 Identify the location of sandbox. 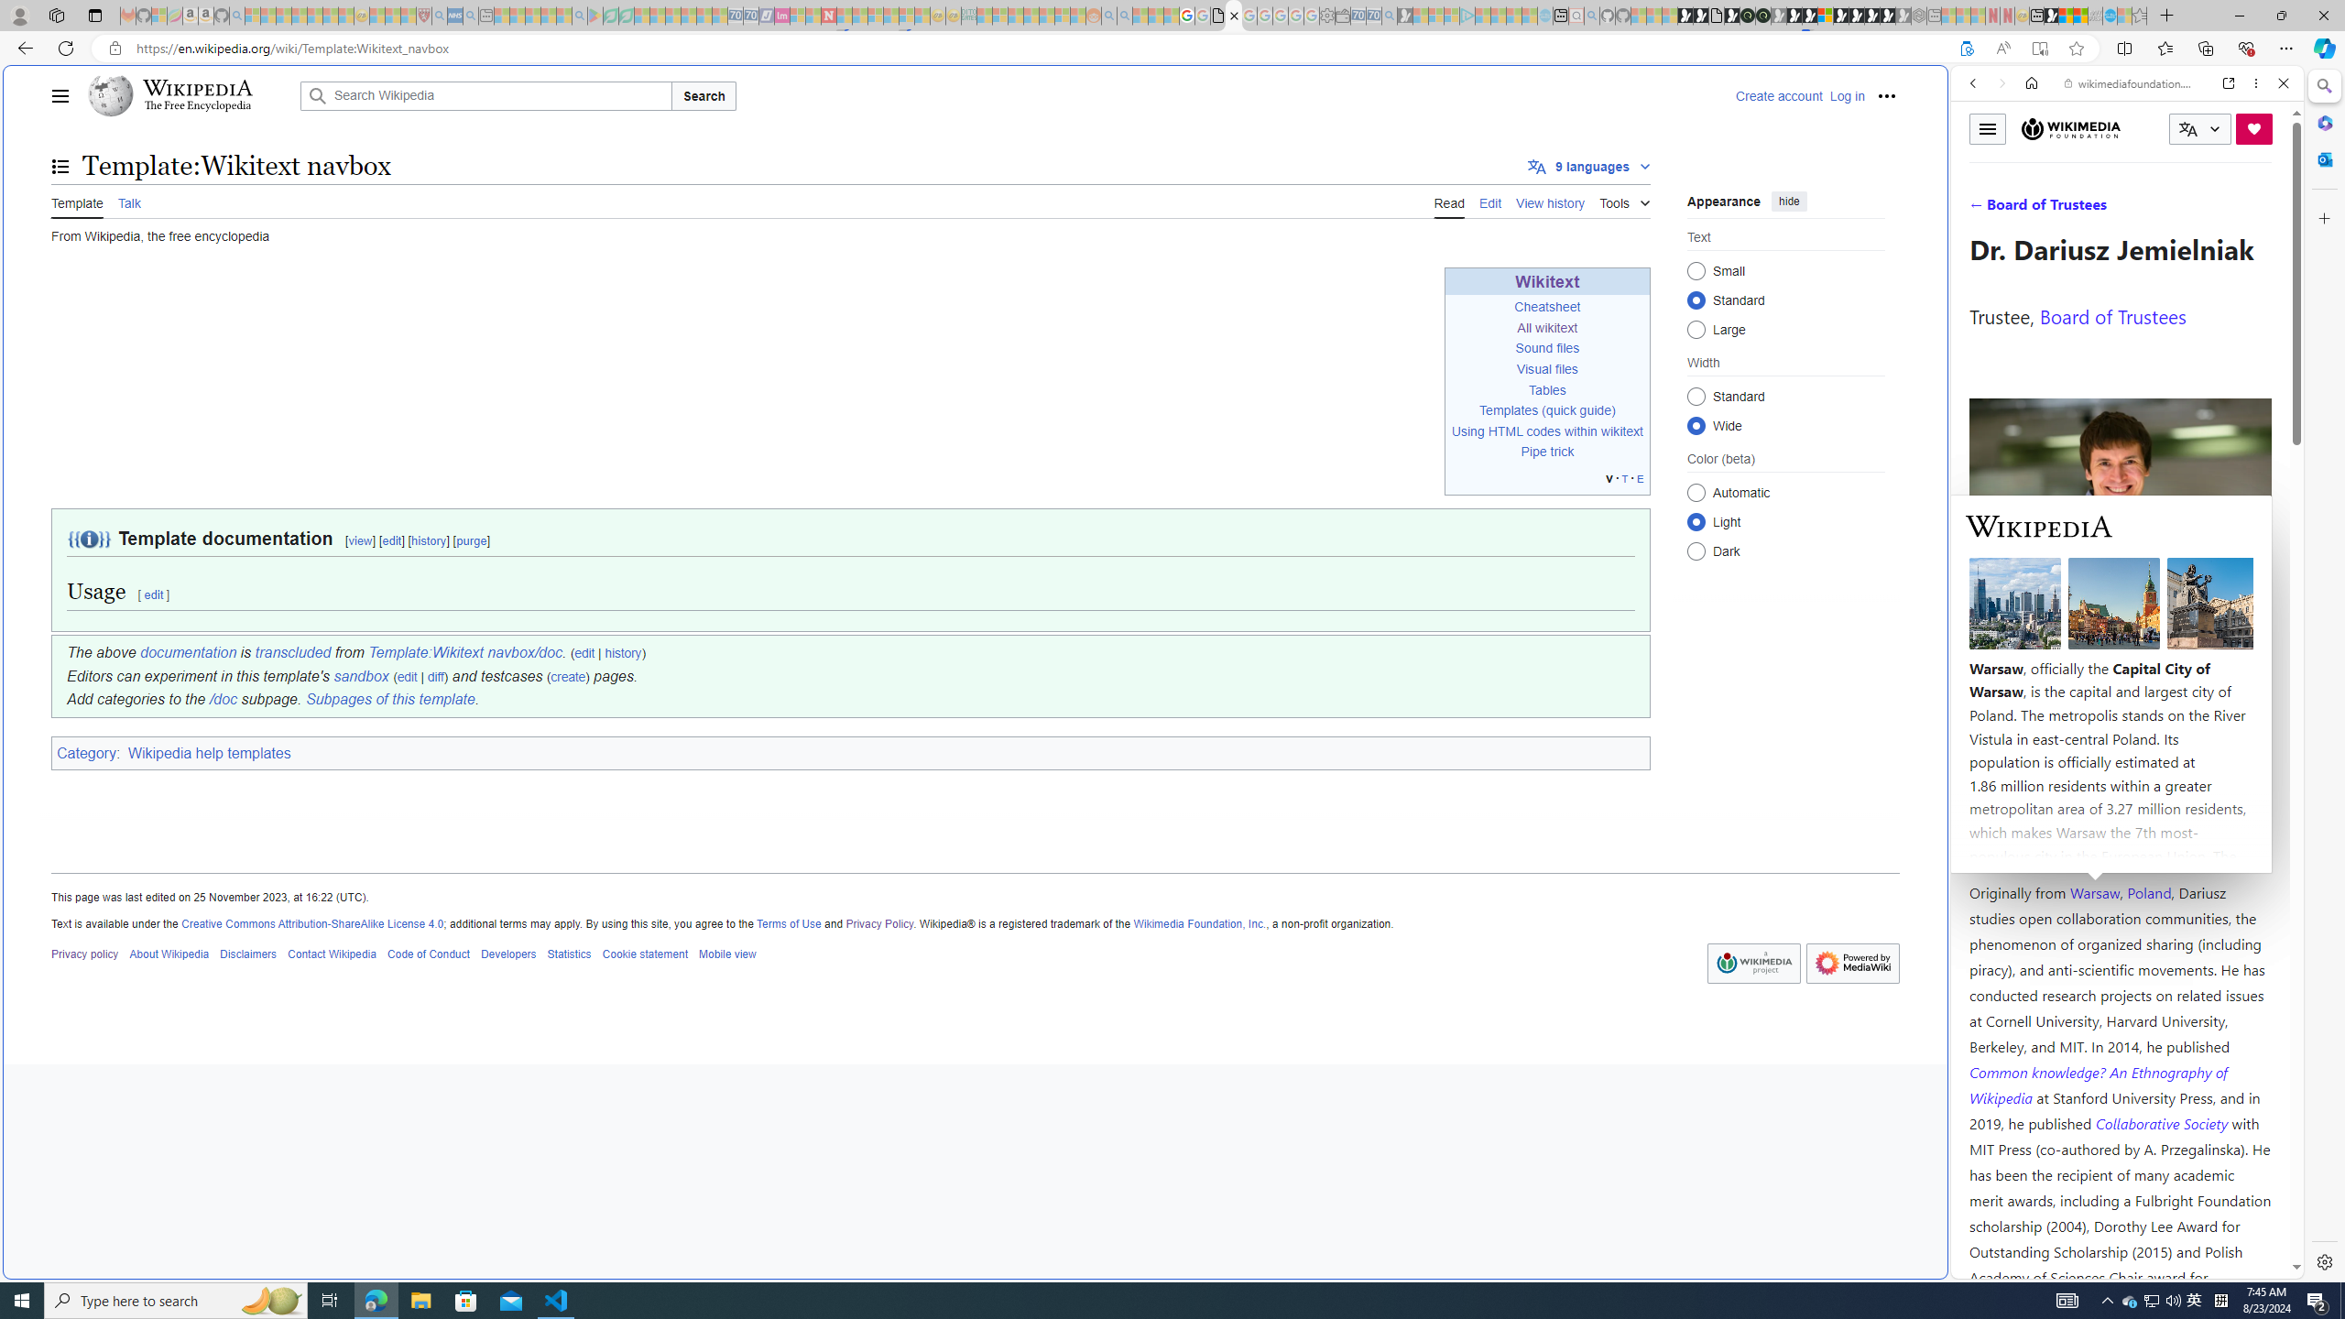
(361, 676).